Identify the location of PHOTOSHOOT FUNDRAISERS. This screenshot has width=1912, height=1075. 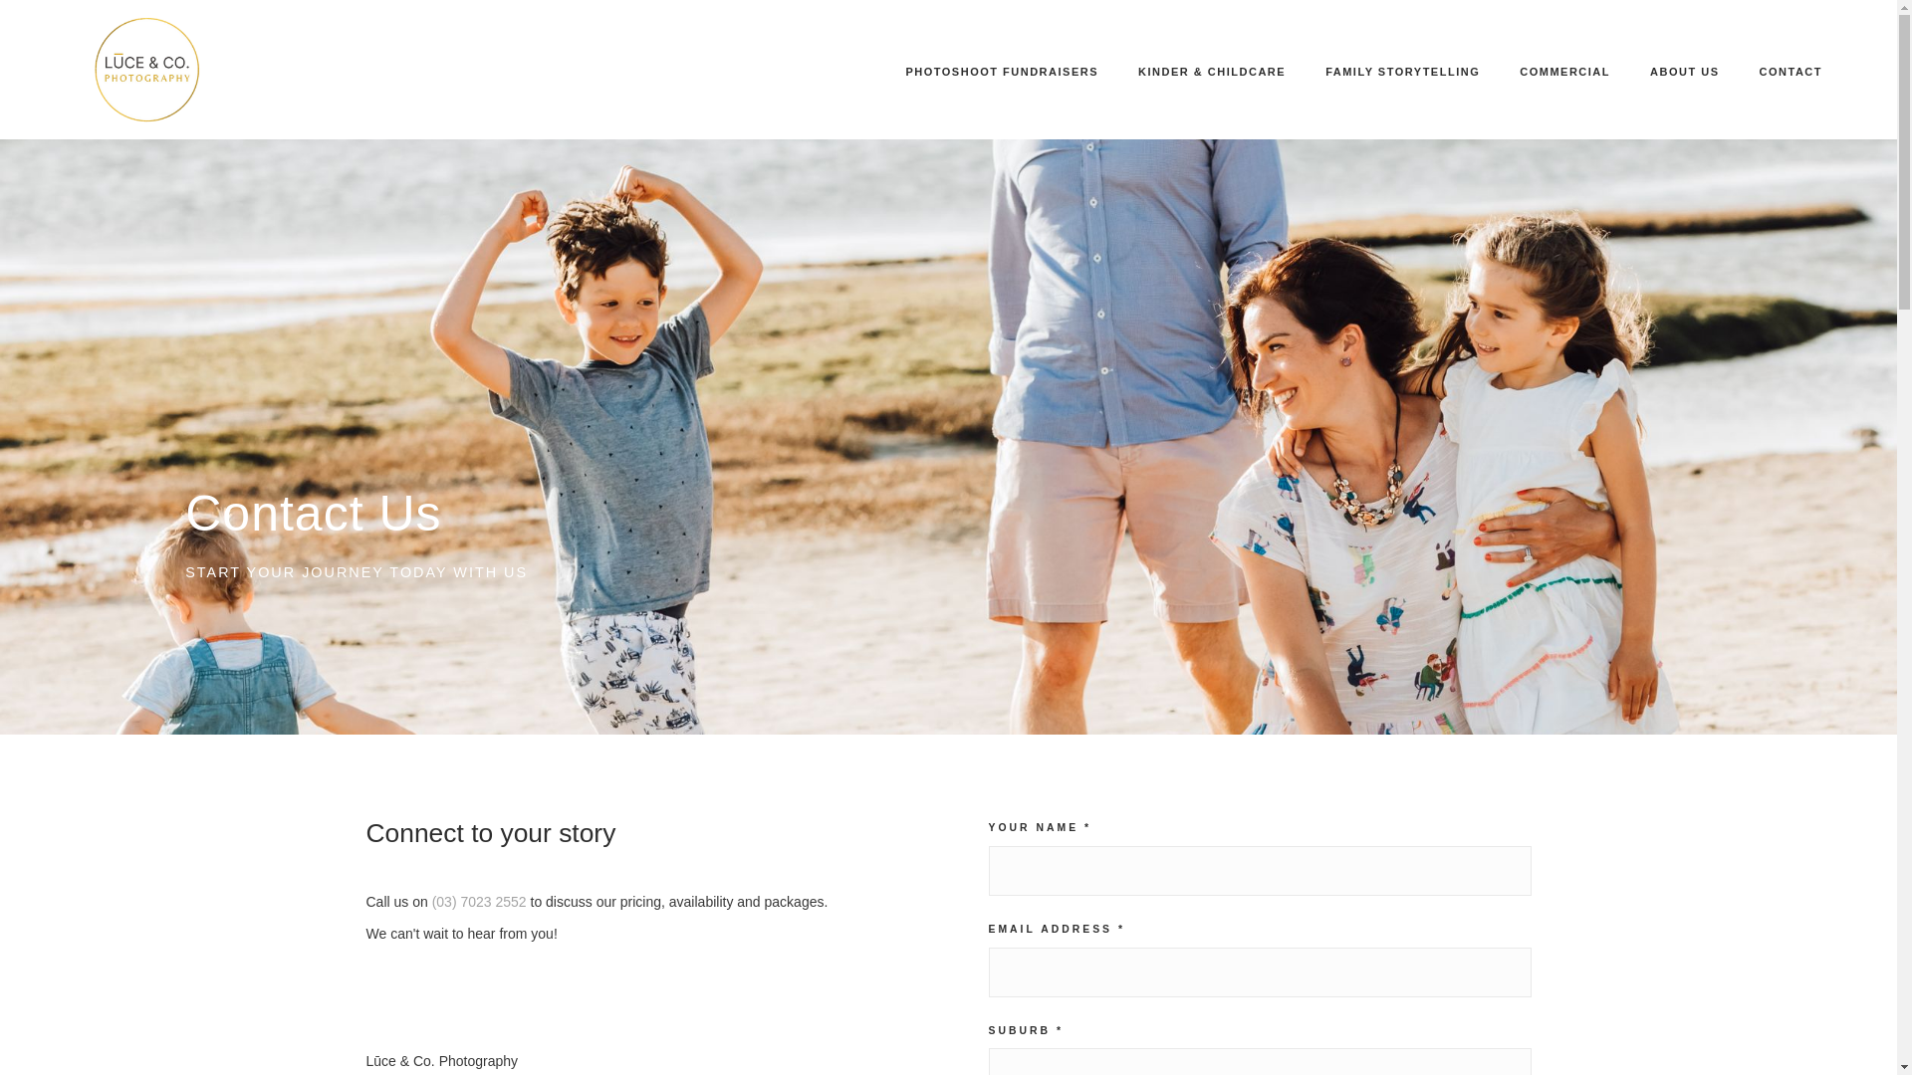
(1002, 72).